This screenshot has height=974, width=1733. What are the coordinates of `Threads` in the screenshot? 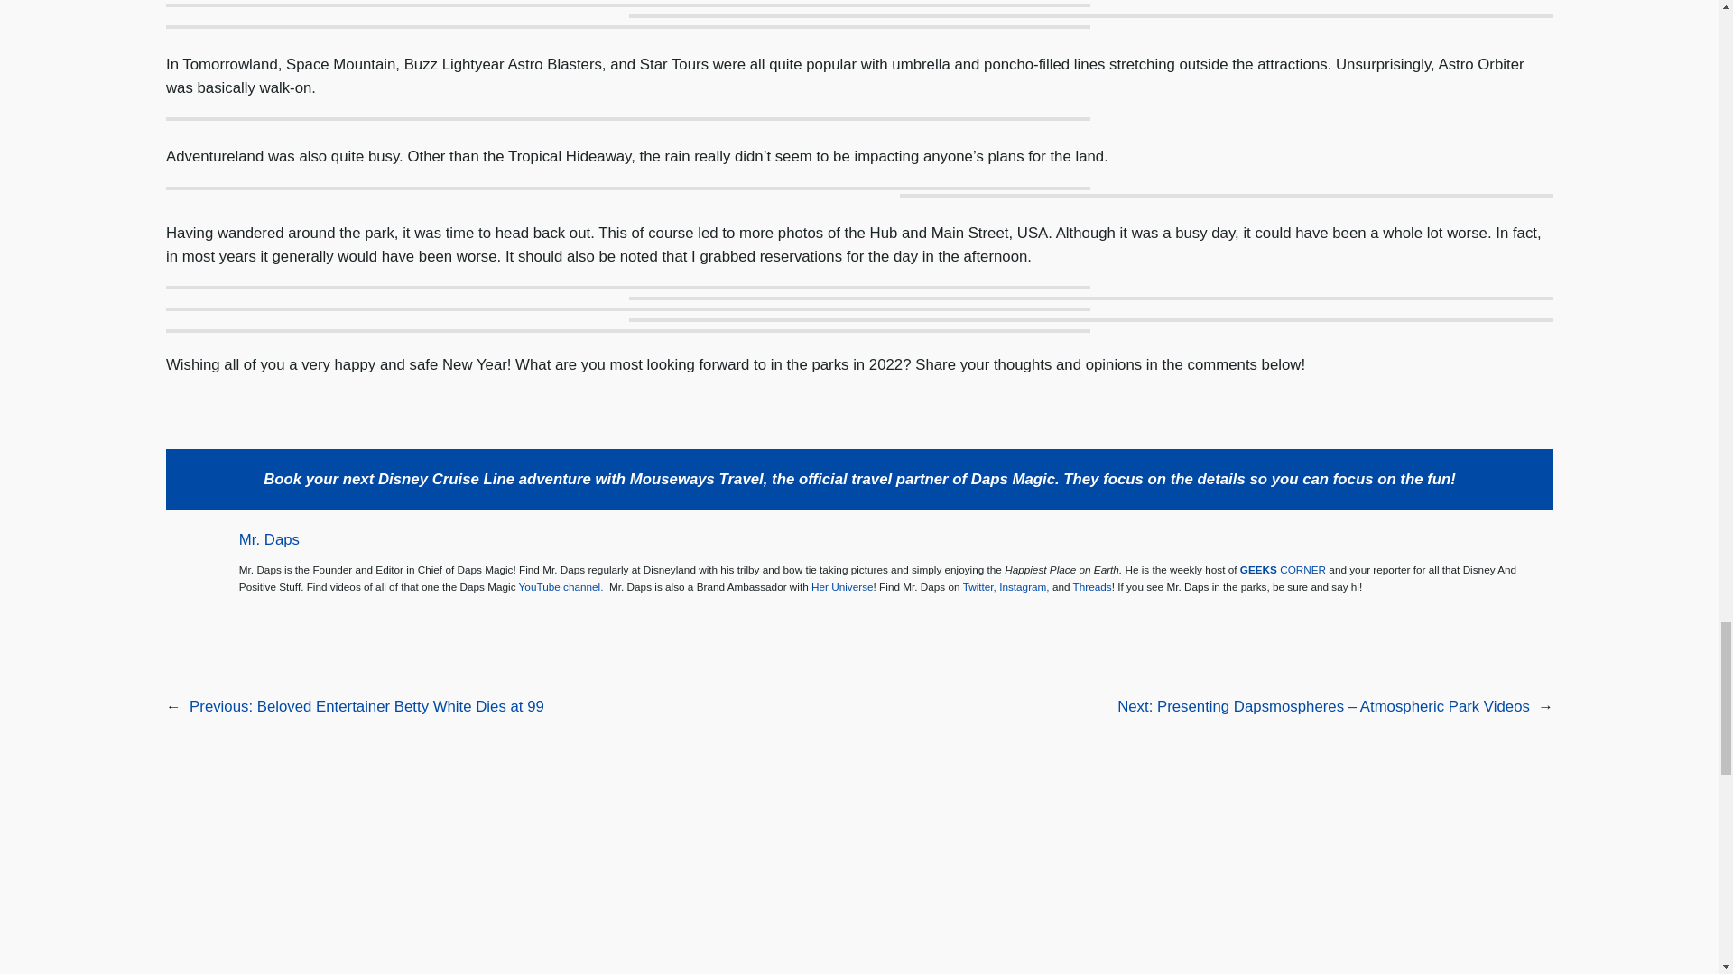 It's located at (1092, 586).